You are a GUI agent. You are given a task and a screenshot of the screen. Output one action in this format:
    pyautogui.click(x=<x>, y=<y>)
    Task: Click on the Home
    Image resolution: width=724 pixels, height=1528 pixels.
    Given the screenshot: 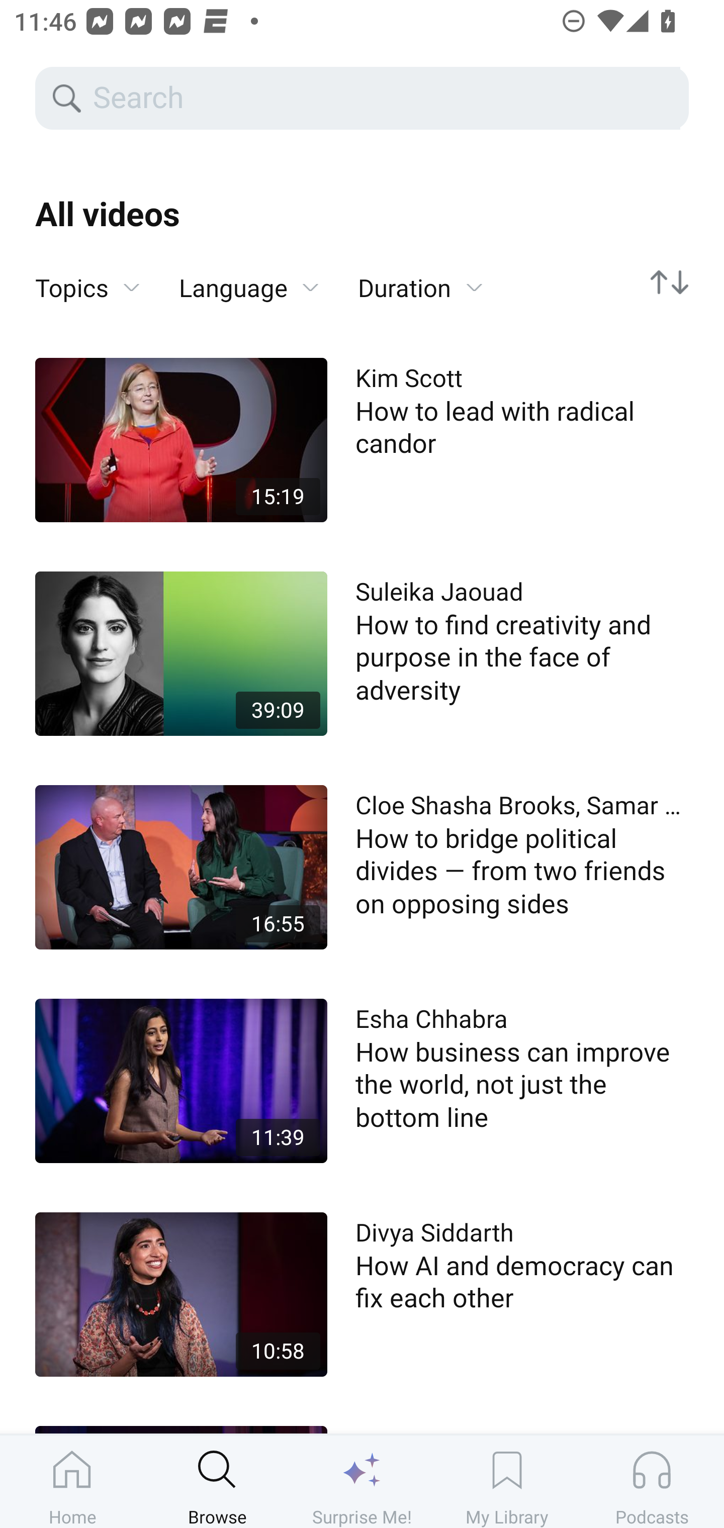 What is the action you would take?
    pyautogui.click(x=72, y=1481)
    